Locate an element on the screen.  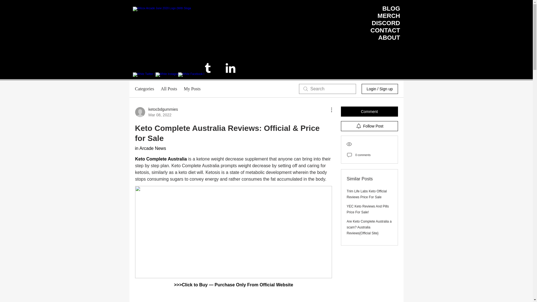
All Posts is located at coordinates (169, 89).